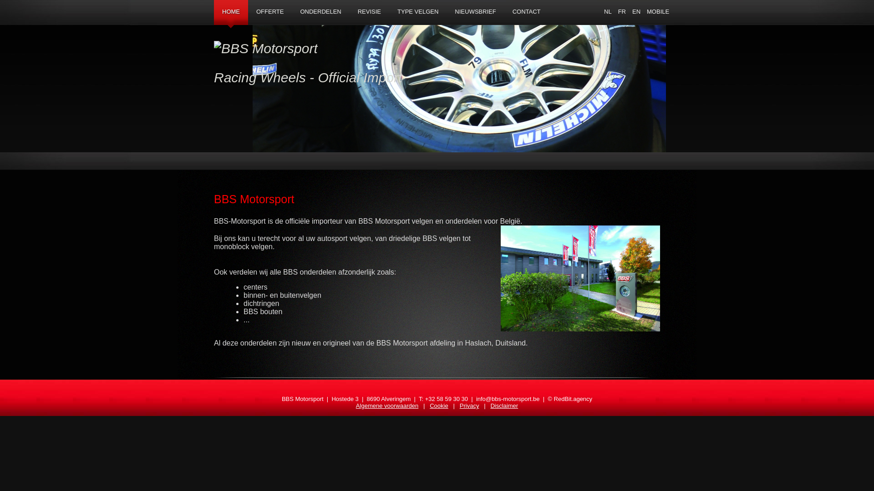  What do you see at coordinates (574, 399) in the screenshot?
I see `RedBit.agency` at bounding box center [574, 399].